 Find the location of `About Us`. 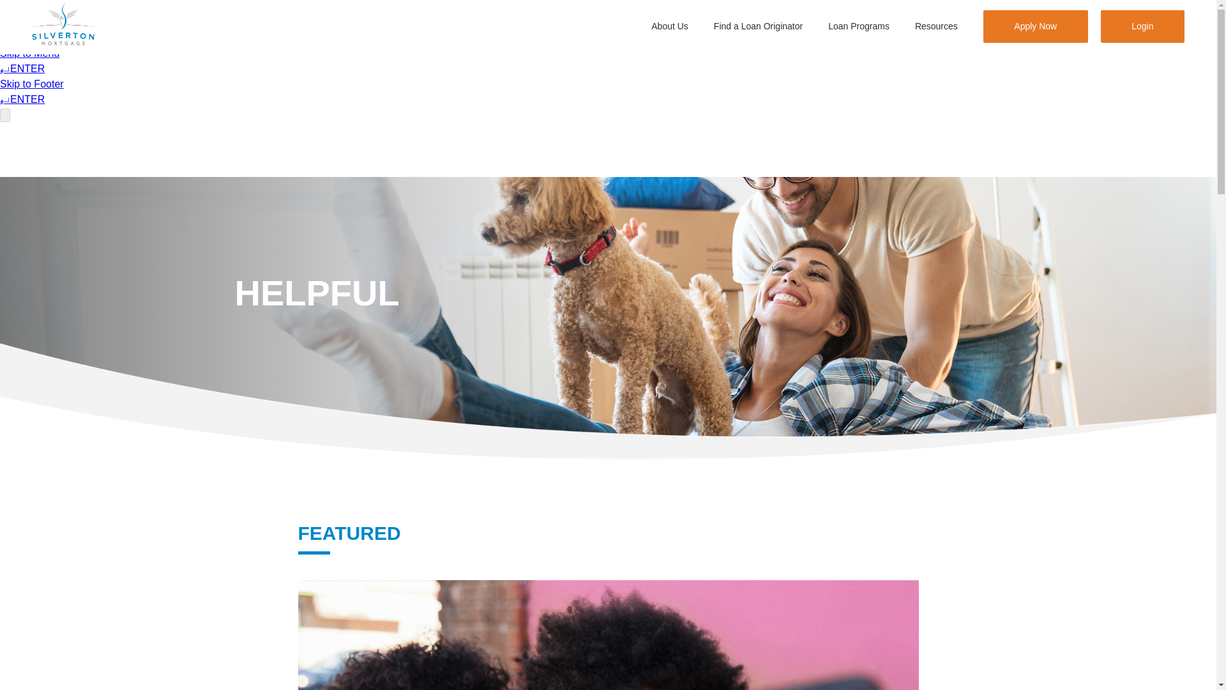

About Us is located at coordinates (669, 28).